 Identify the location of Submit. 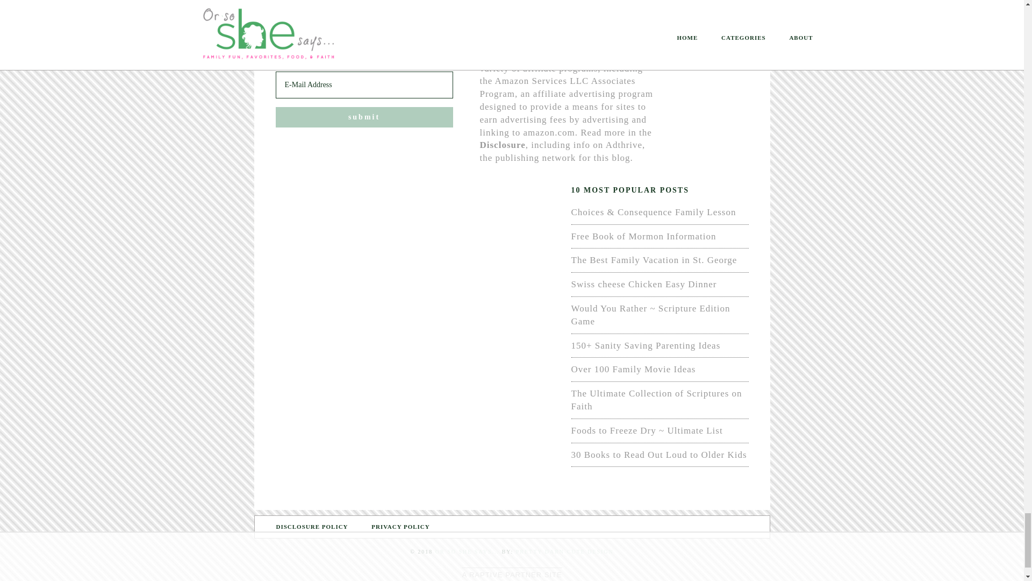
(364, 117).